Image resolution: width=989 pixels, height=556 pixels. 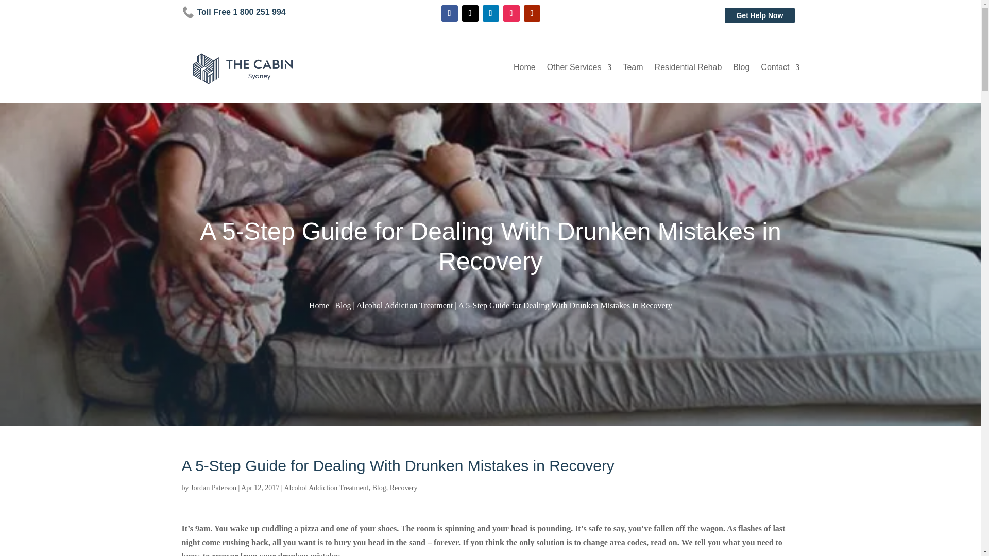 I want to click on Follow on X, so click(x=470, y=13).